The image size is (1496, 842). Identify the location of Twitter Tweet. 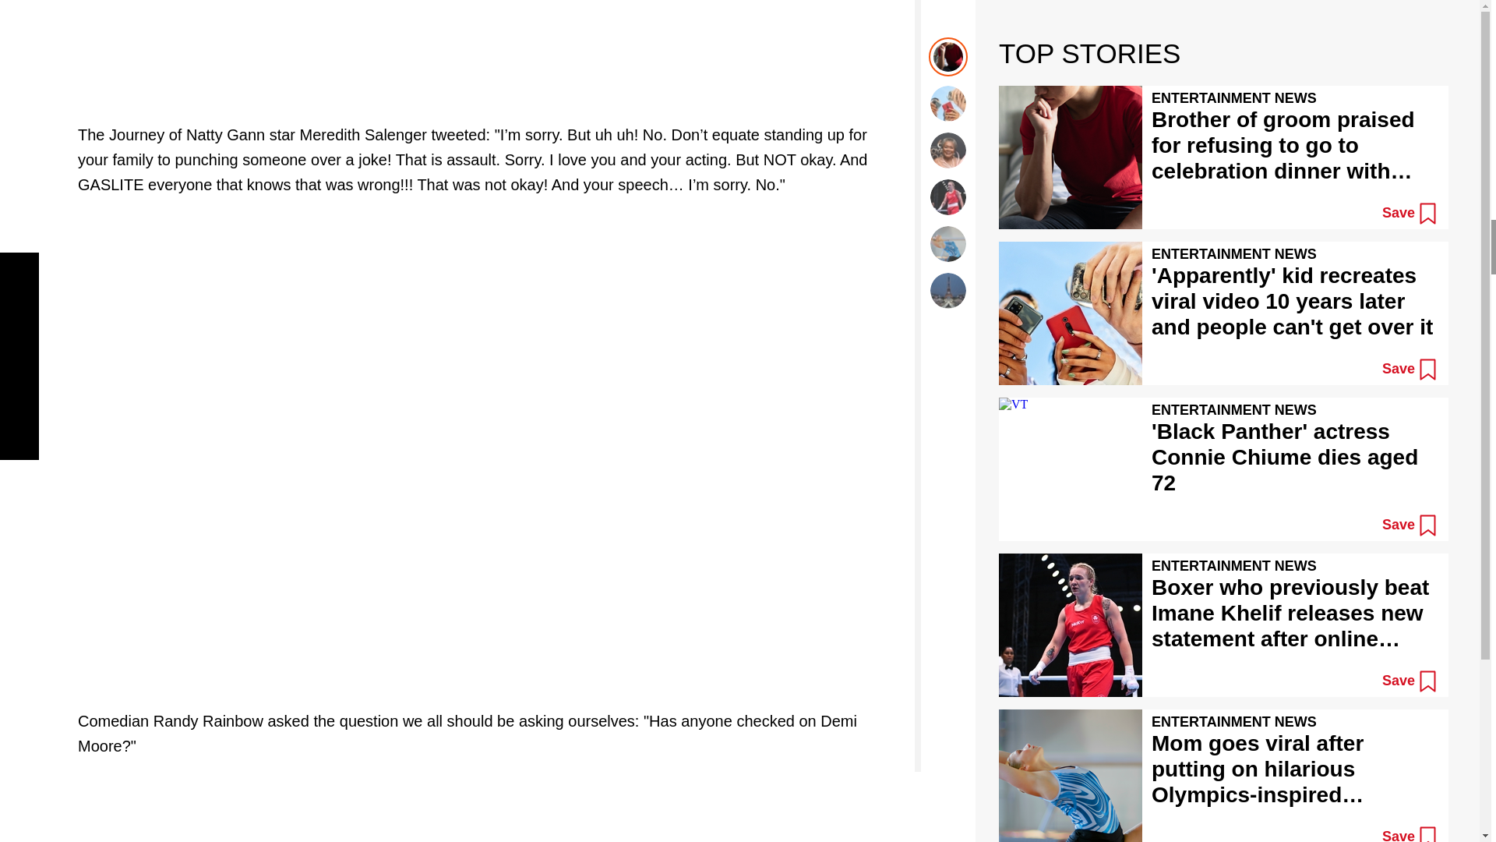
(488, 811).